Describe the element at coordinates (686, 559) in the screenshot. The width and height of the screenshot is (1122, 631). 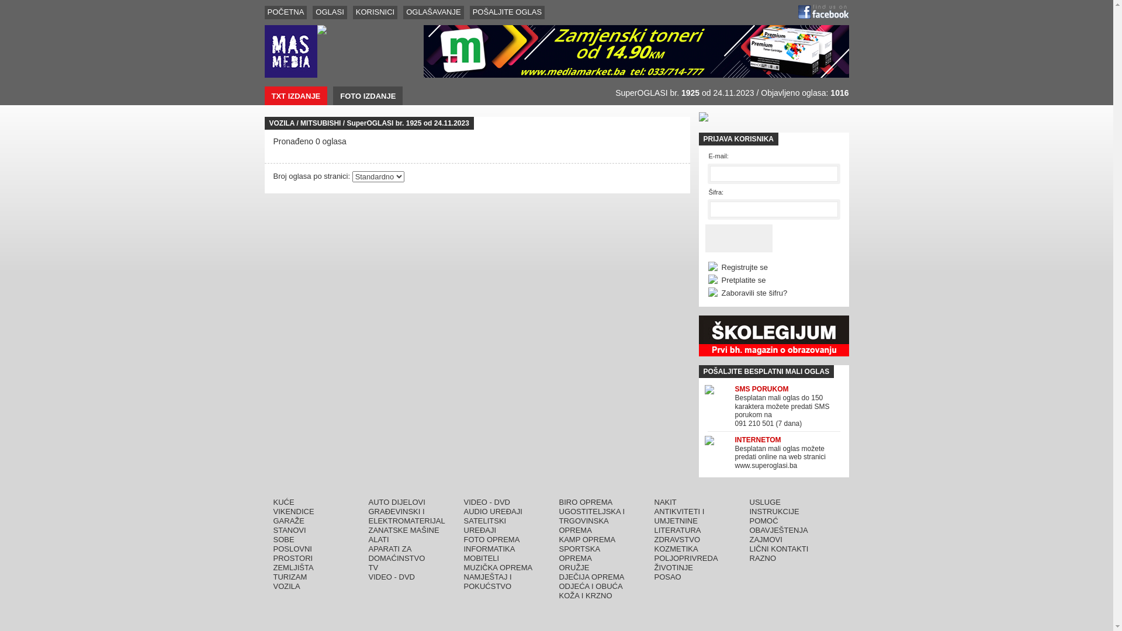
I see `POLJOPRIVREDA` at that location.